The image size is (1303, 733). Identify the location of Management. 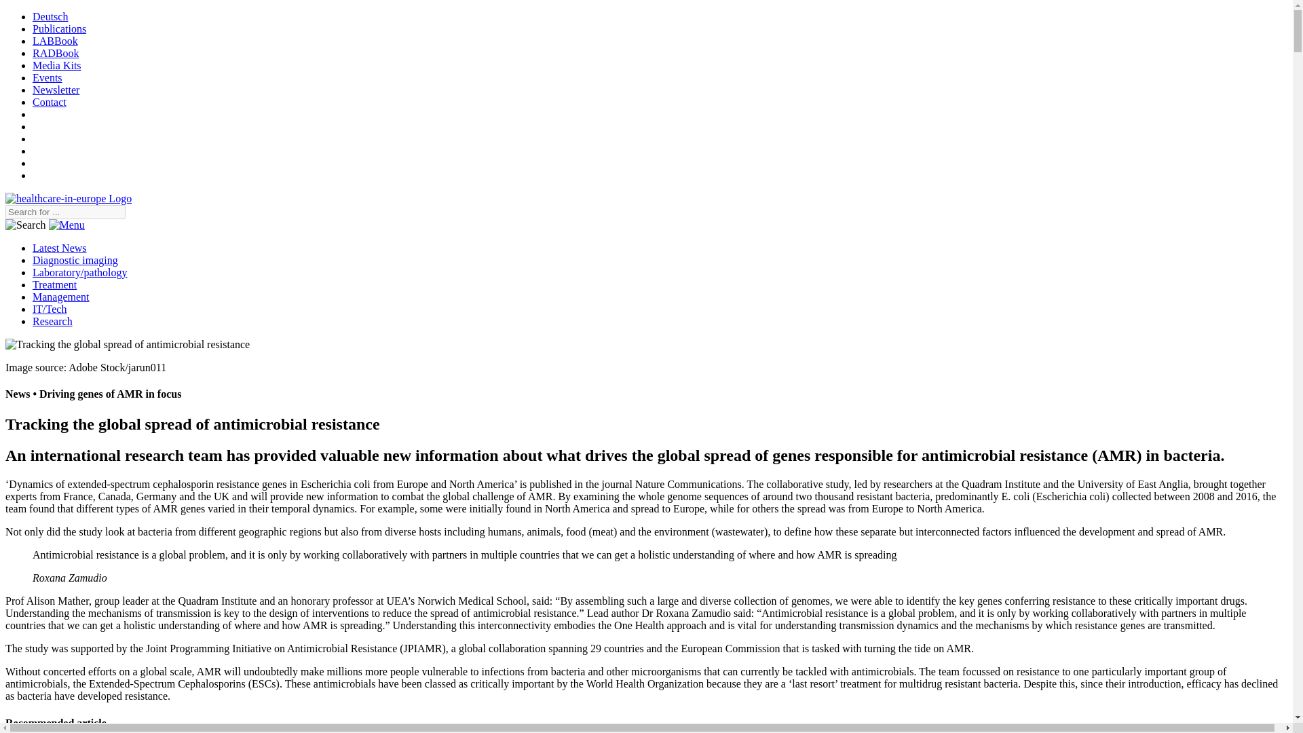
(61, 297).